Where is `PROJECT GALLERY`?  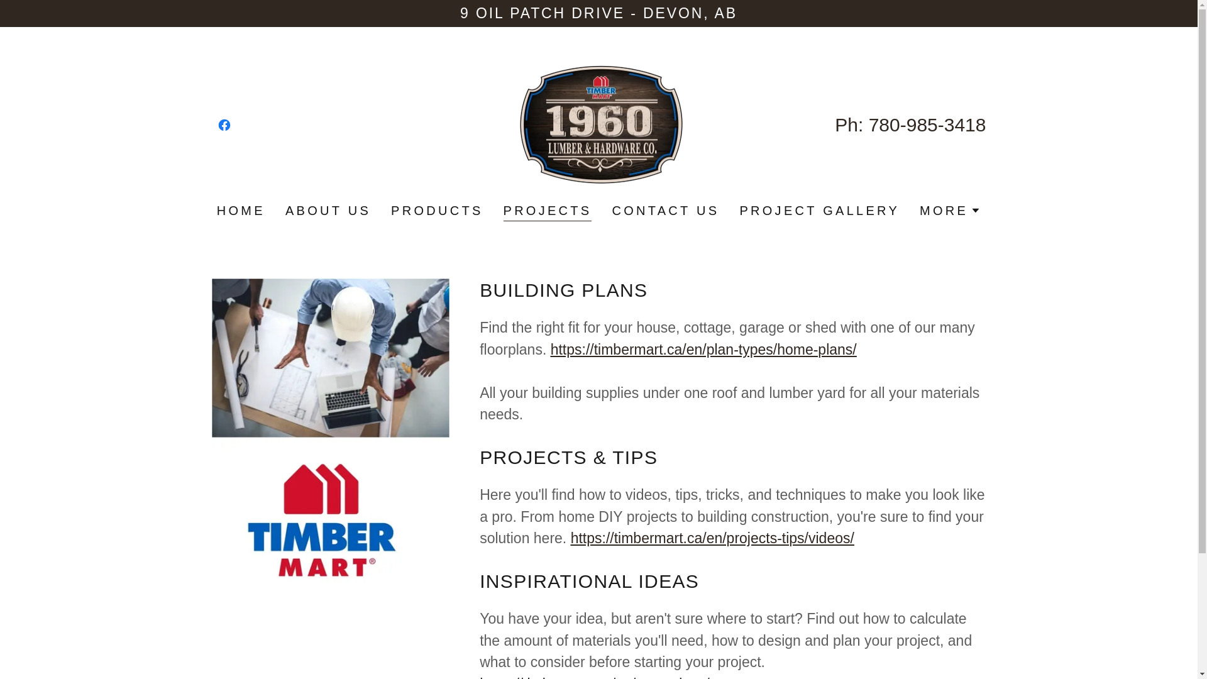 PROJECT GALLERY is located at coordinates (820, 210).